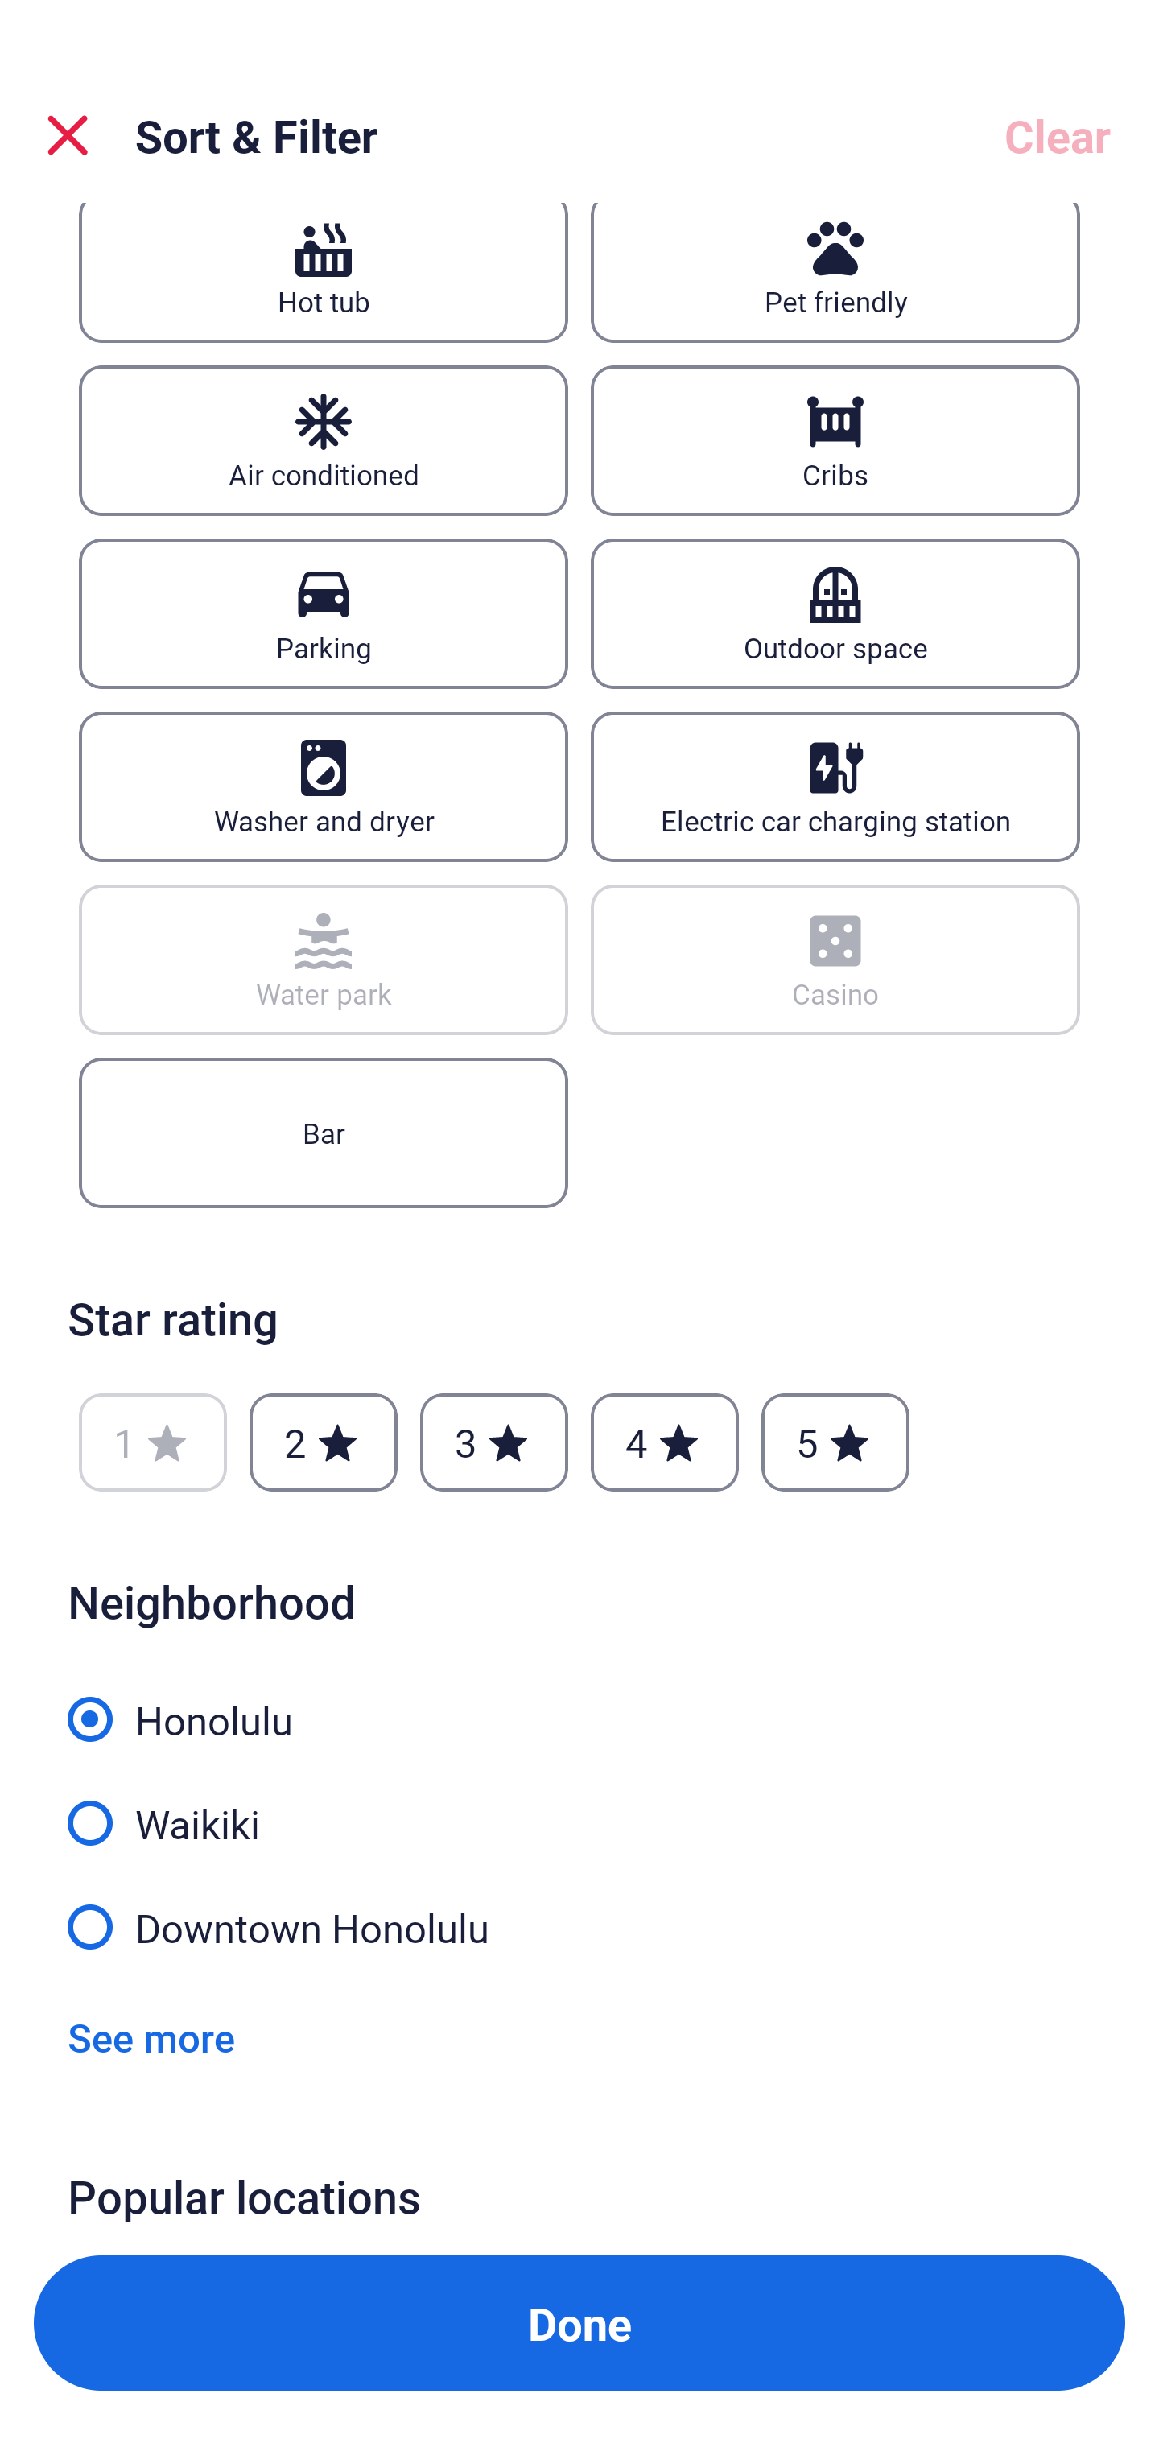 The image size is (1159, 2447). What do you see at coordinates (323, 613) in the screenshot?
I see `Parking` at bounding box center [323, 613].